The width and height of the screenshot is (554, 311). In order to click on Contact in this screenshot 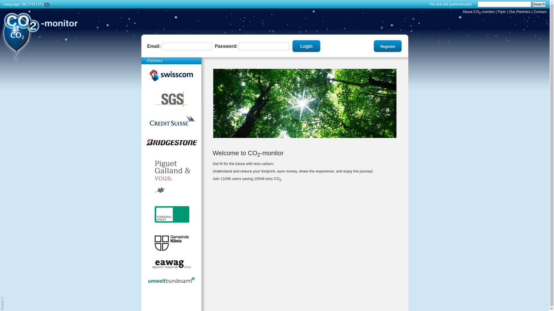, I will do `click(540, 12)`.